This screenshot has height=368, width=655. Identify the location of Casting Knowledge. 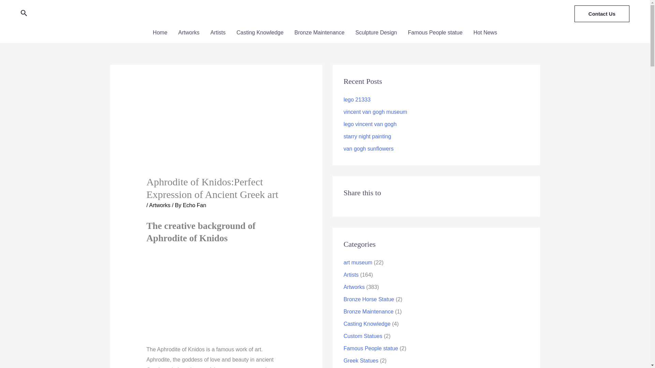
(260, 33).